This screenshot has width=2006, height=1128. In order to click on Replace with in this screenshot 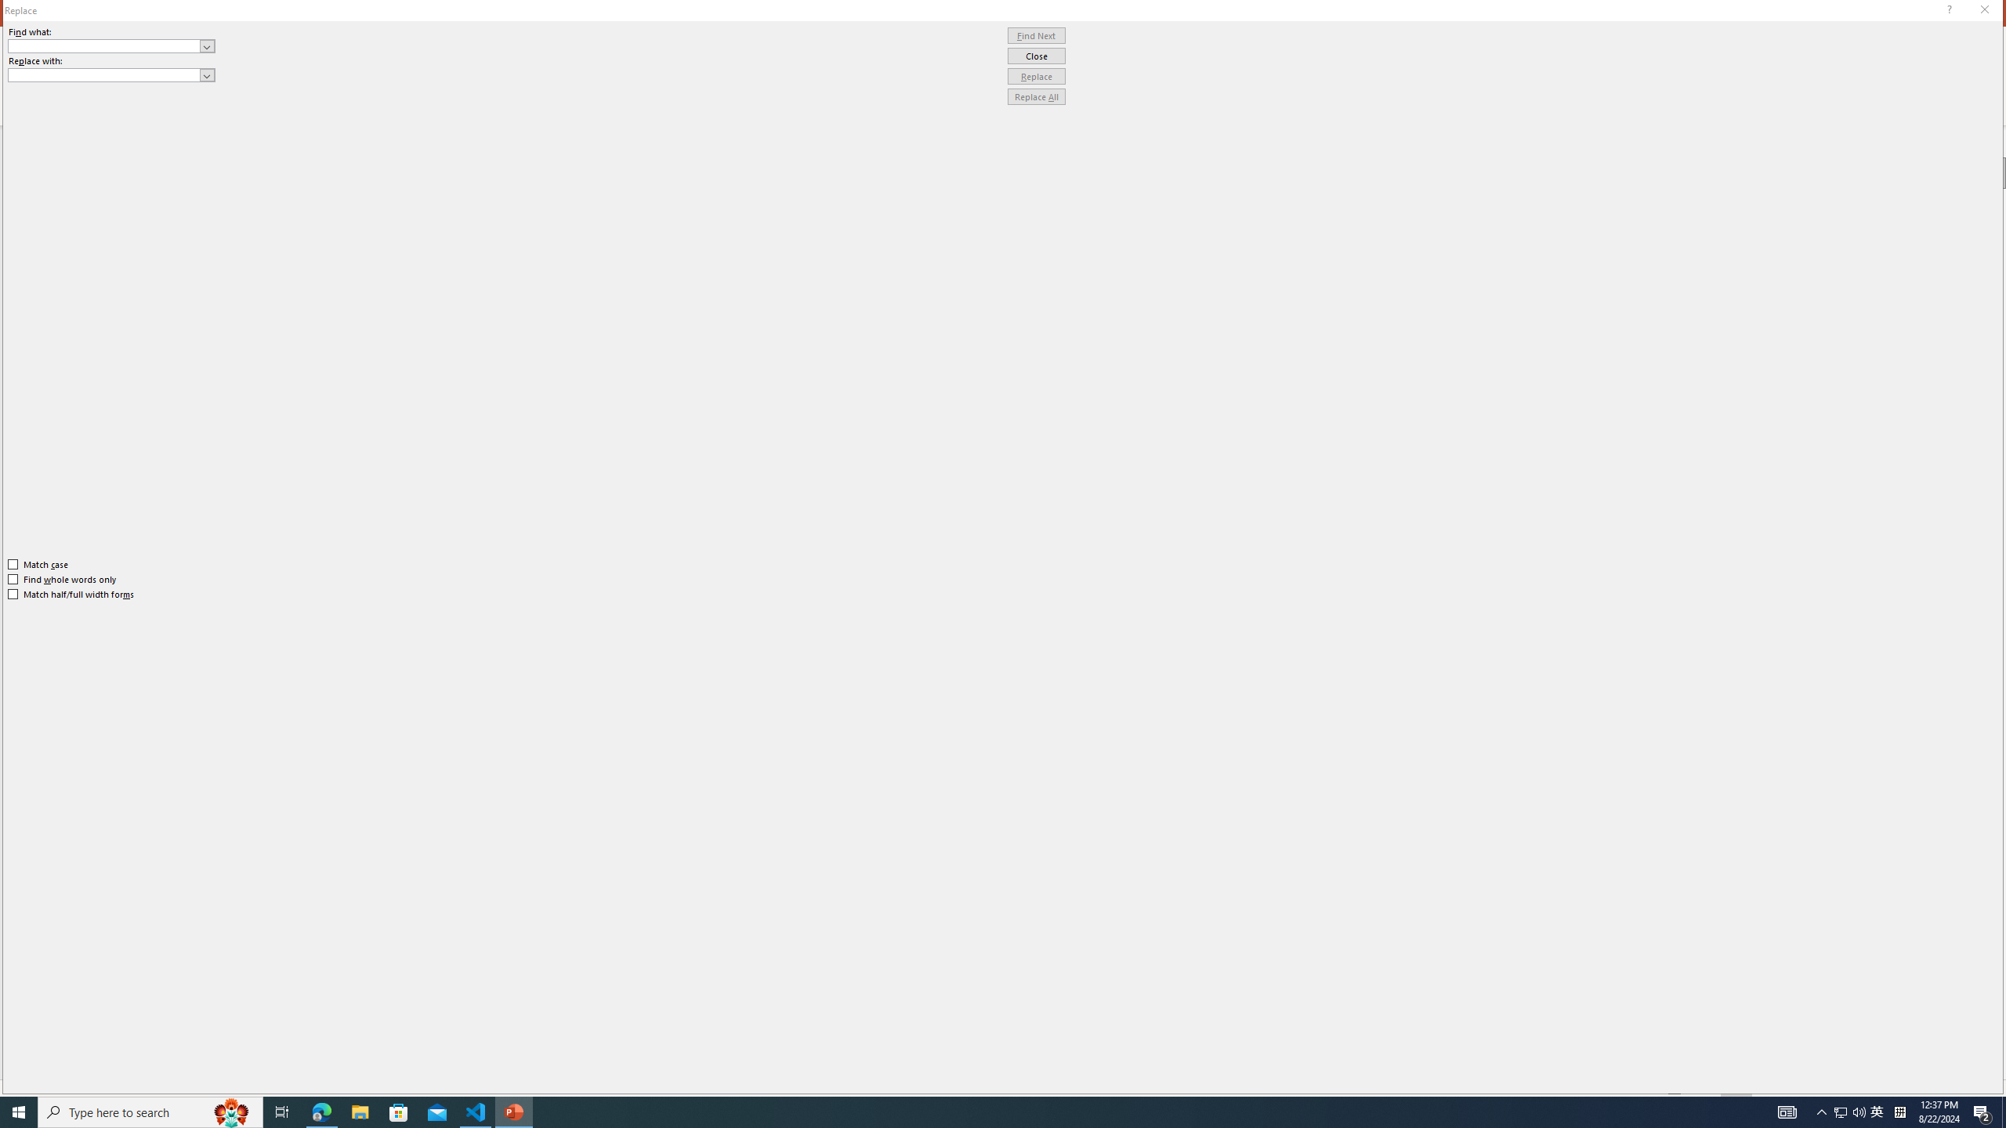, I will do `click(104, 74)`.